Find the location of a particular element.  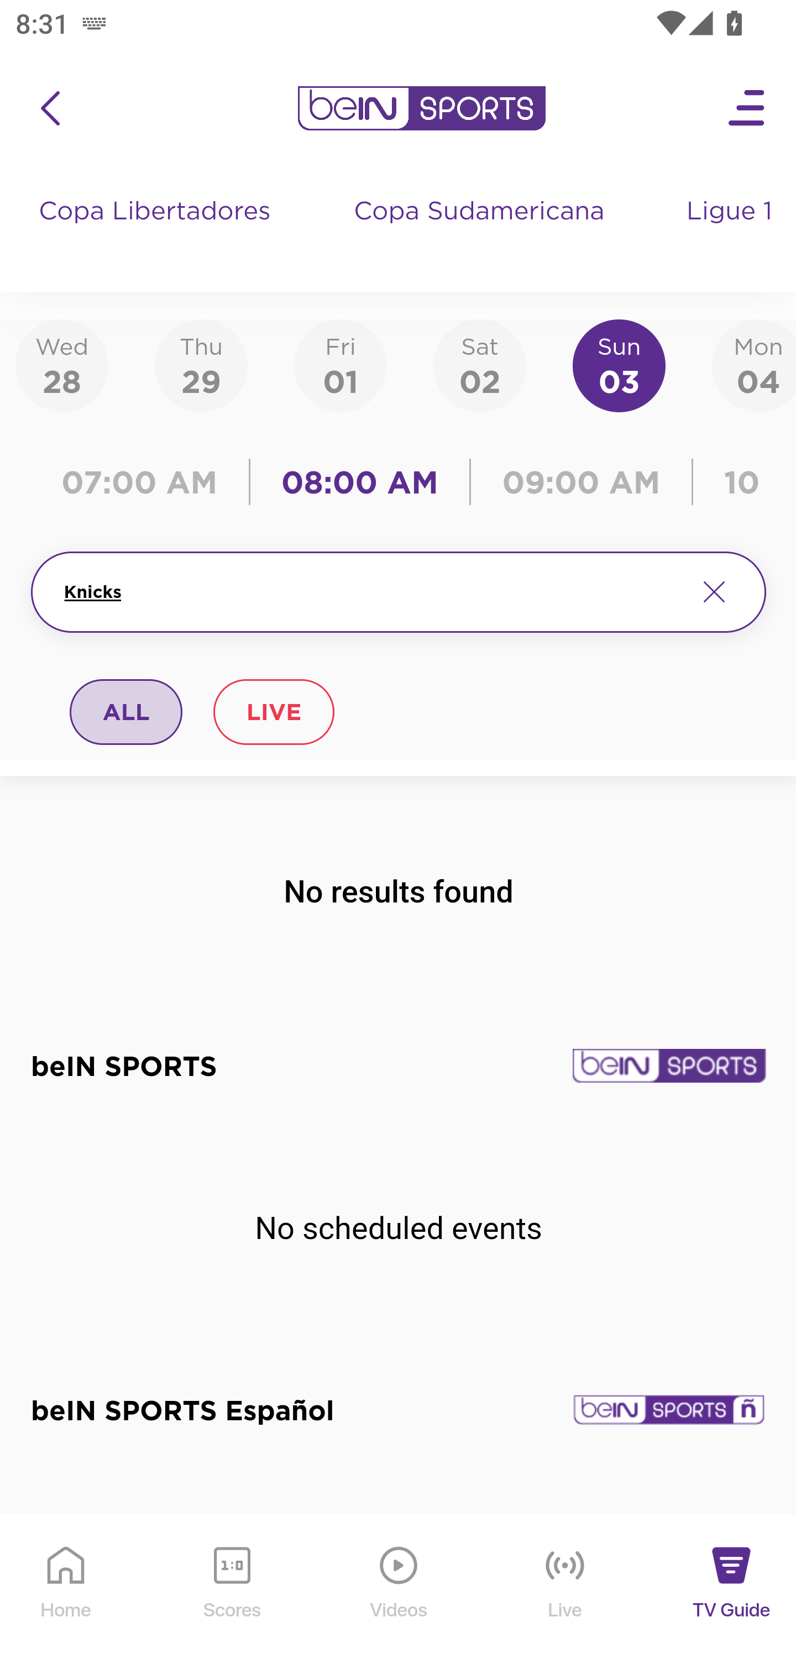

Open Menu Icon is located at coordinates (747, 108).